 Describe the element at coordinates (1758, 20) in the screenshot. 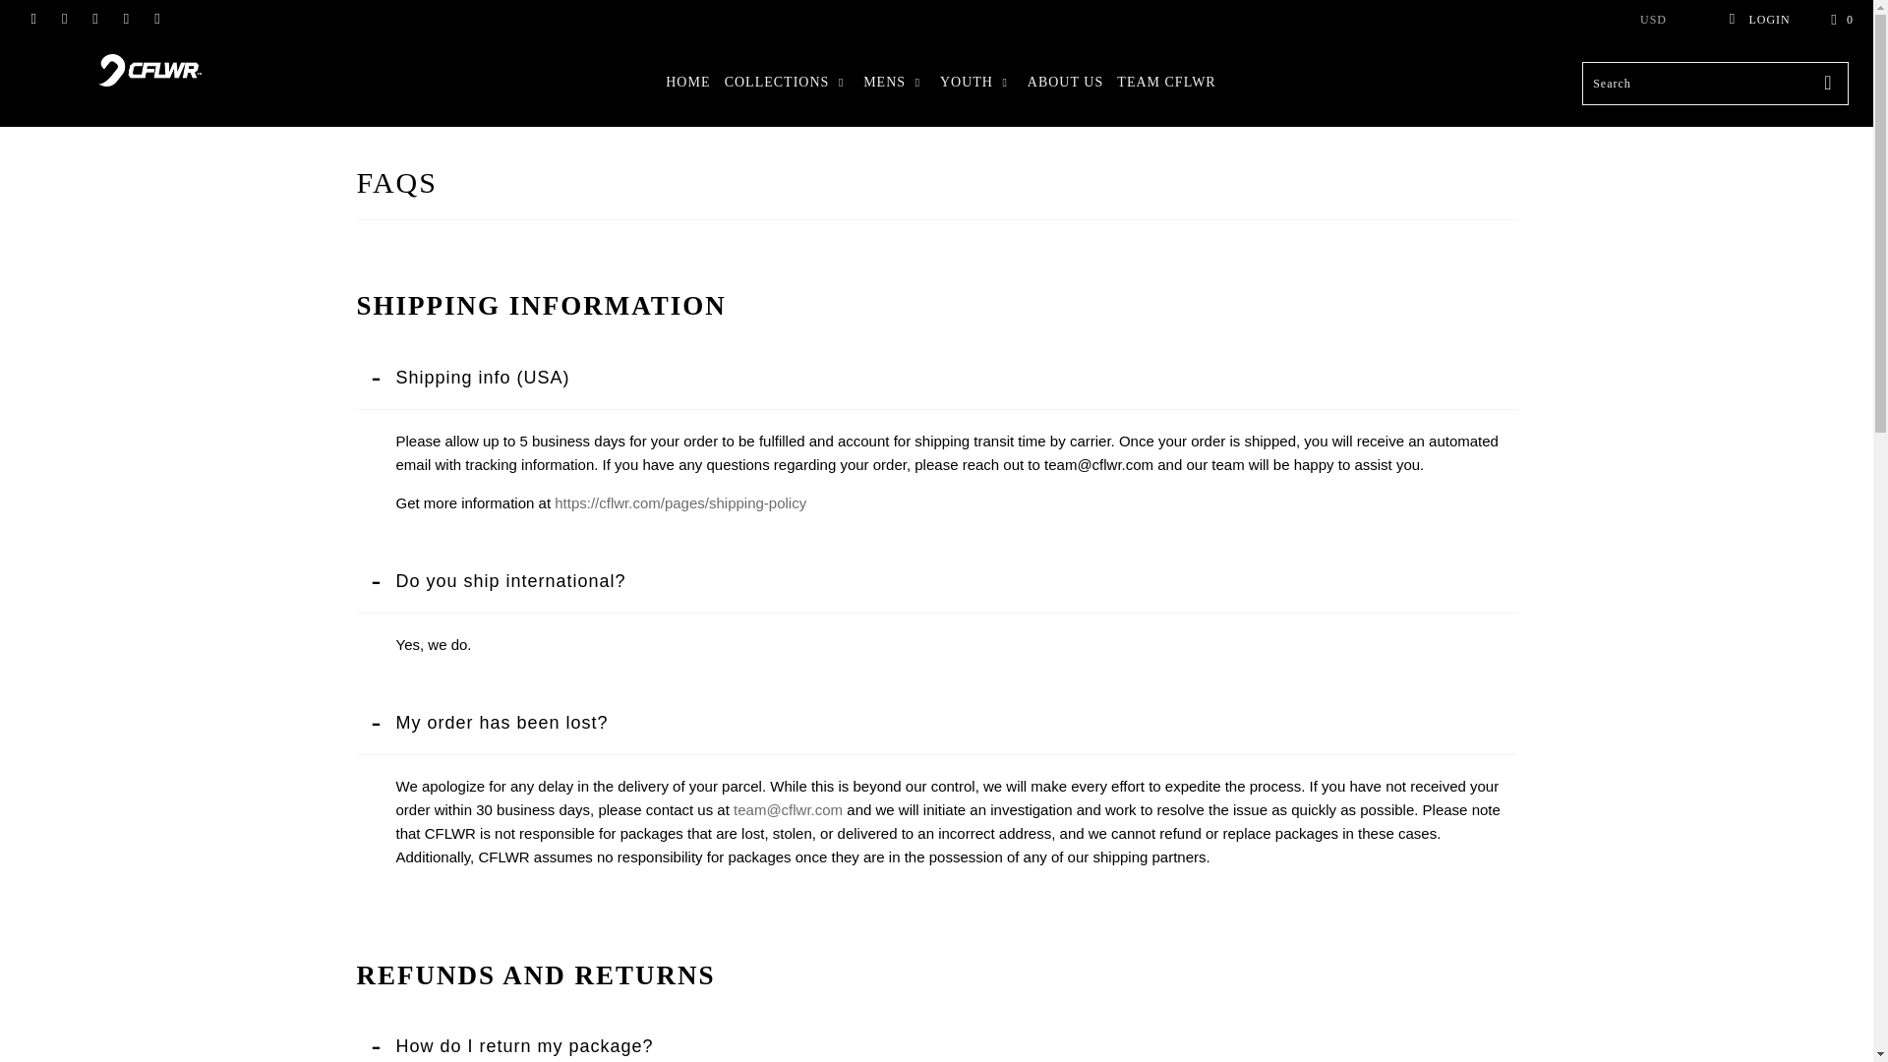

I see `My Account ` at that location.